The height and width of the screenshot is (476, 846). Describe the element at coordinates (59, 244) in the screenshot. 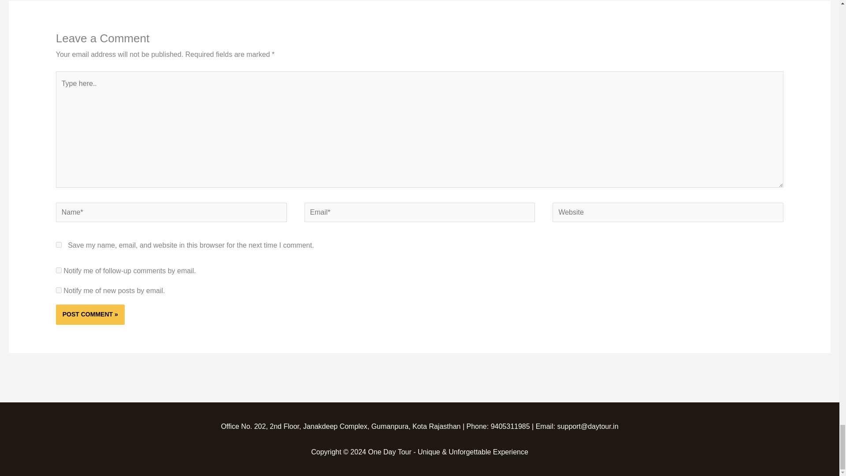

I see `yes` at that location.